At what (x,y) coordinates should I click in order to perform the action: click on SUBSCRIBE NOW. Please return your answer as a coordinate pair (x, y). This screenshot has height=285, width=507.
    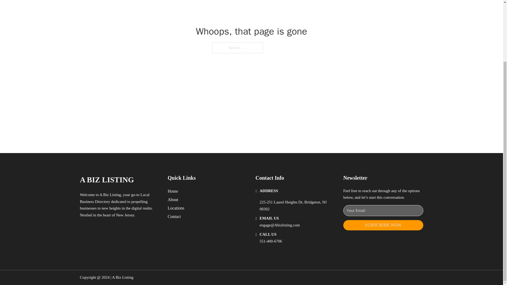
    Looking at the image, I should click on (383, 225).